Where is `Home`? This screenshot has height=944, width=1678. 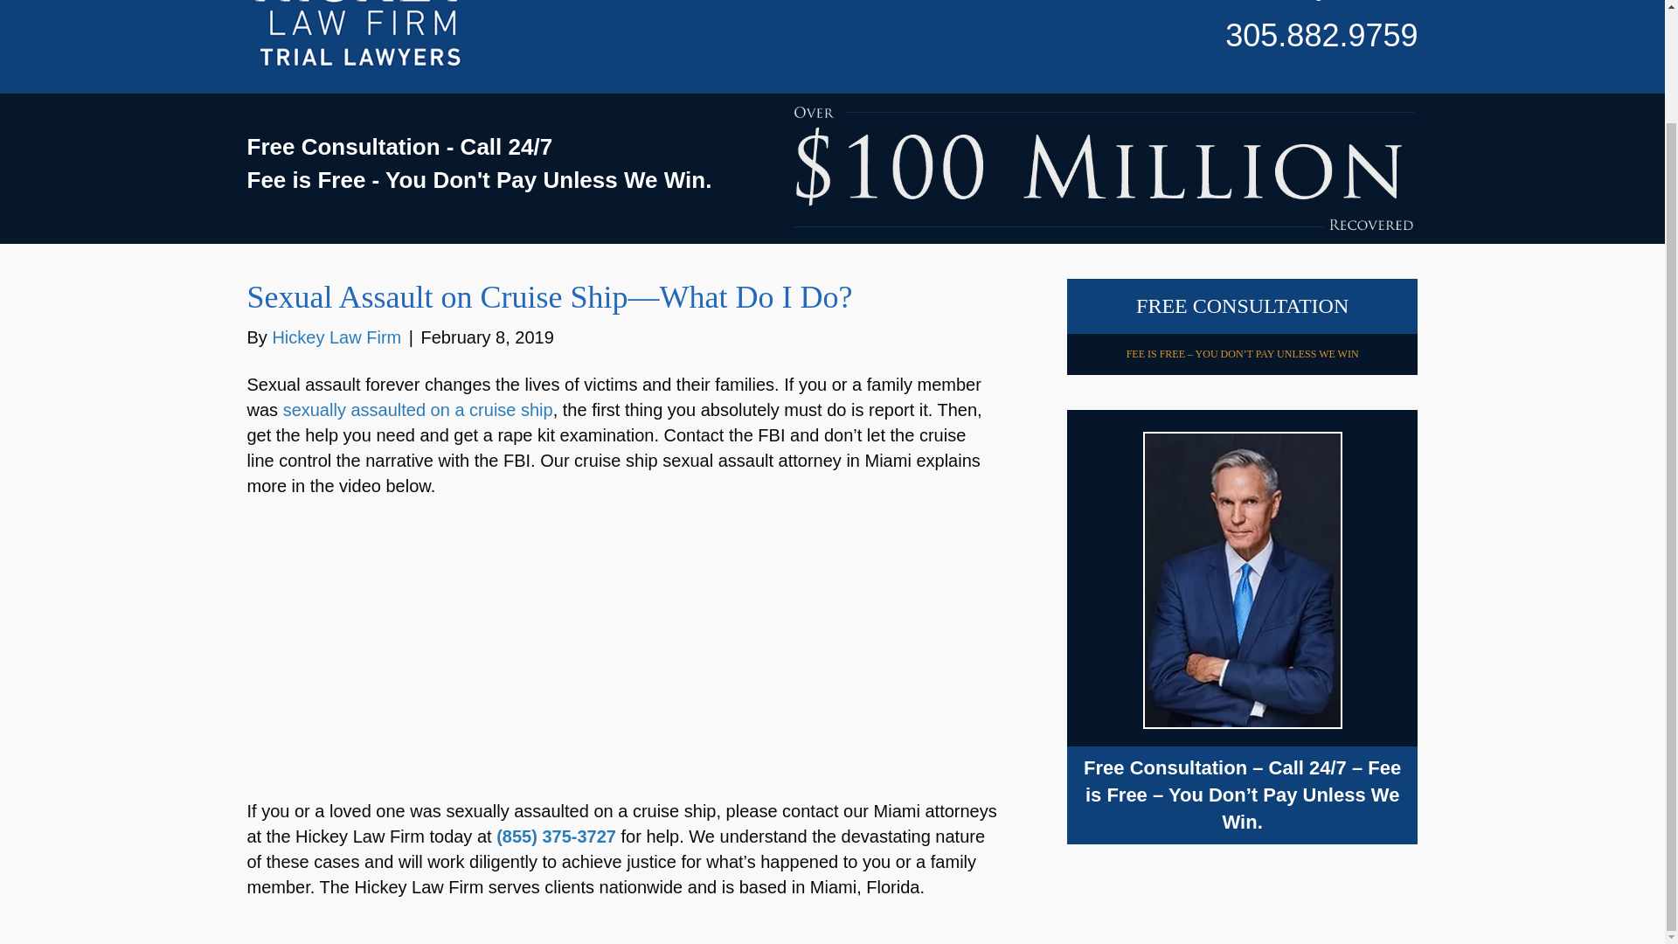
Home is located at coordinates (858, 6).